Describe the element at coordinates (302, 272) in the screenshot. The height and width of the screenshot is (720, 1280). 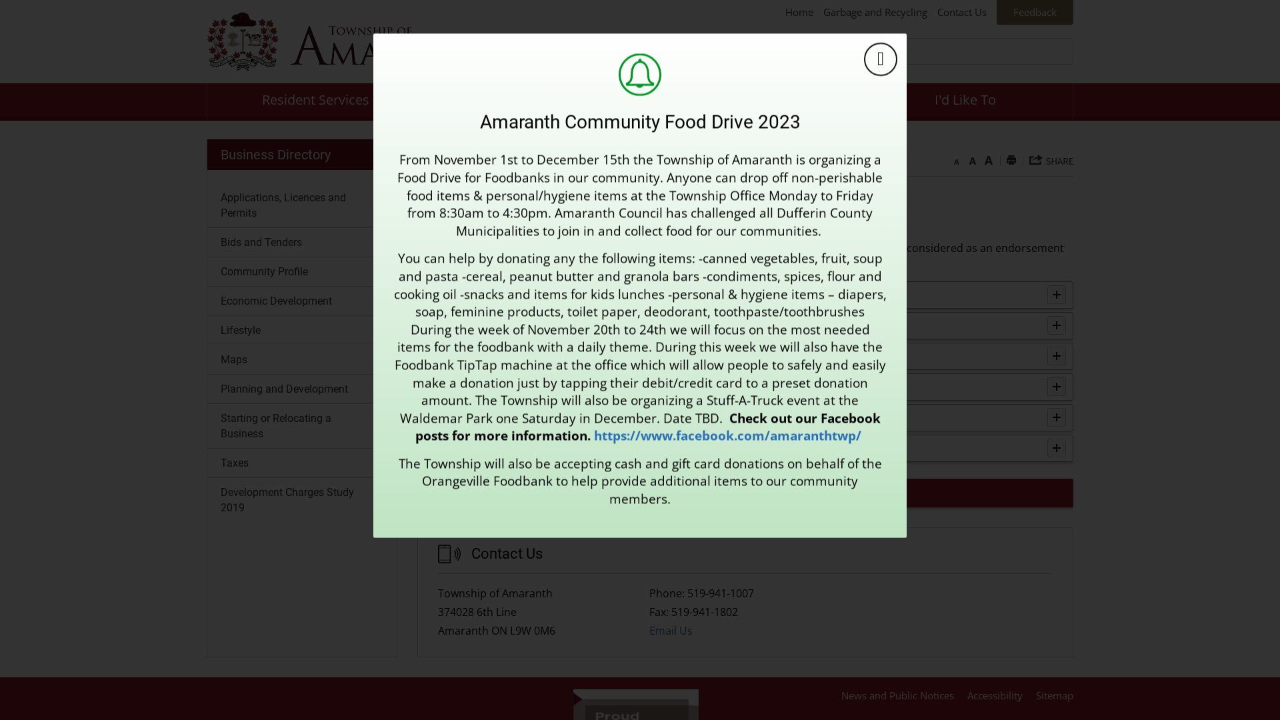
I see `Community Profile` at that location.